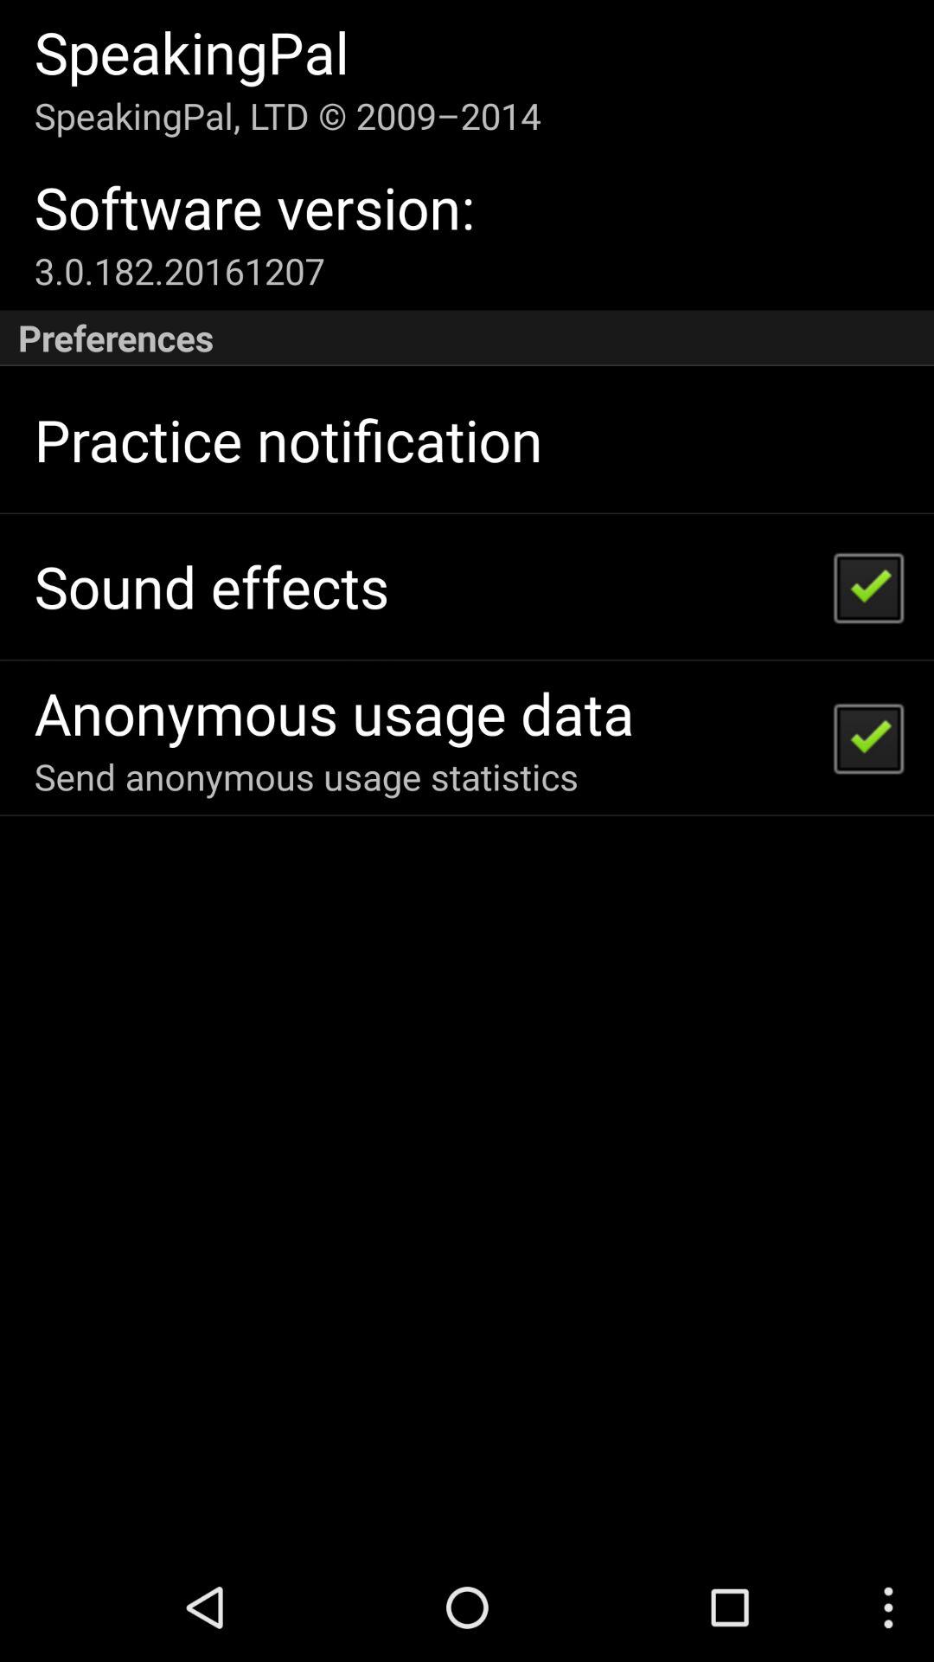 The width and height of the screenshot is (934, 1662). I want to click on launch the icon above the sound effects, so click(288, 440).